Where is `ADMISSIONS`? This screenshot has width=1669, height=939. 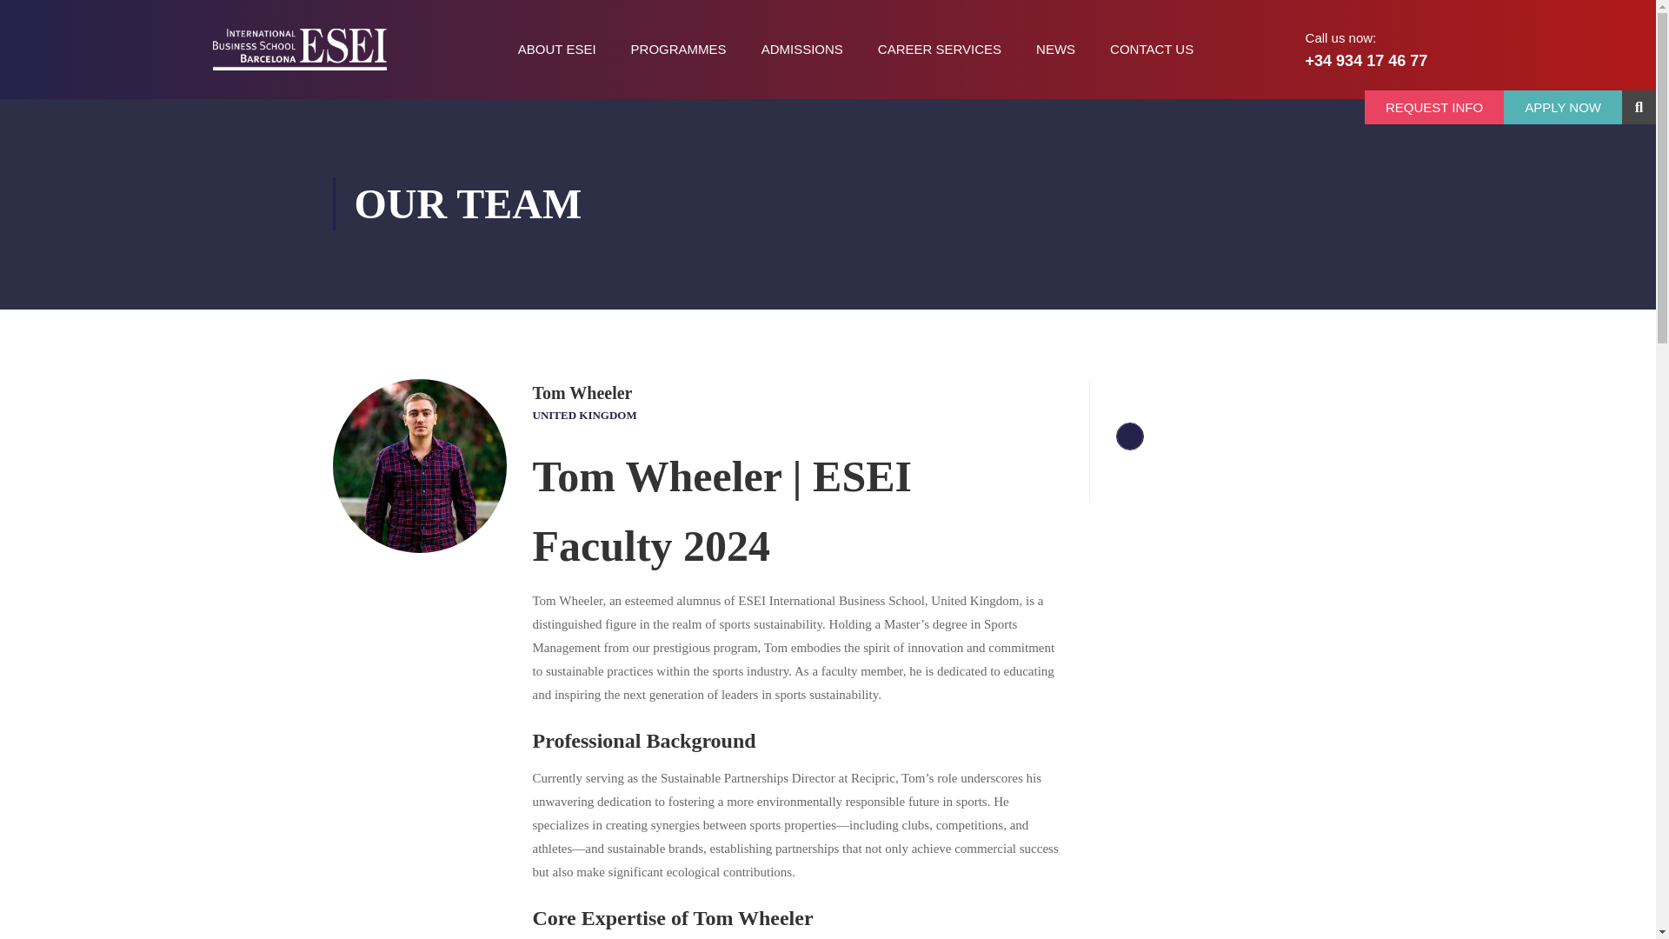
ADMISSIONS is located at coordinates (802, 50).